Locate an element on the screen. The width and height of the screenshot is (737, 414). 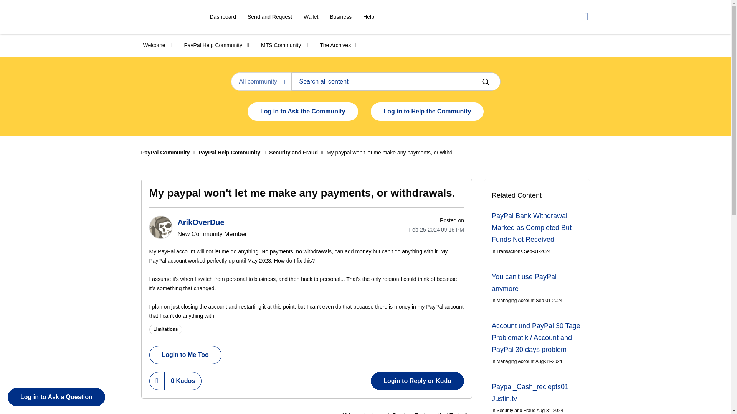
The total number of kudos this post has received. is located at coordinates (183, 381).